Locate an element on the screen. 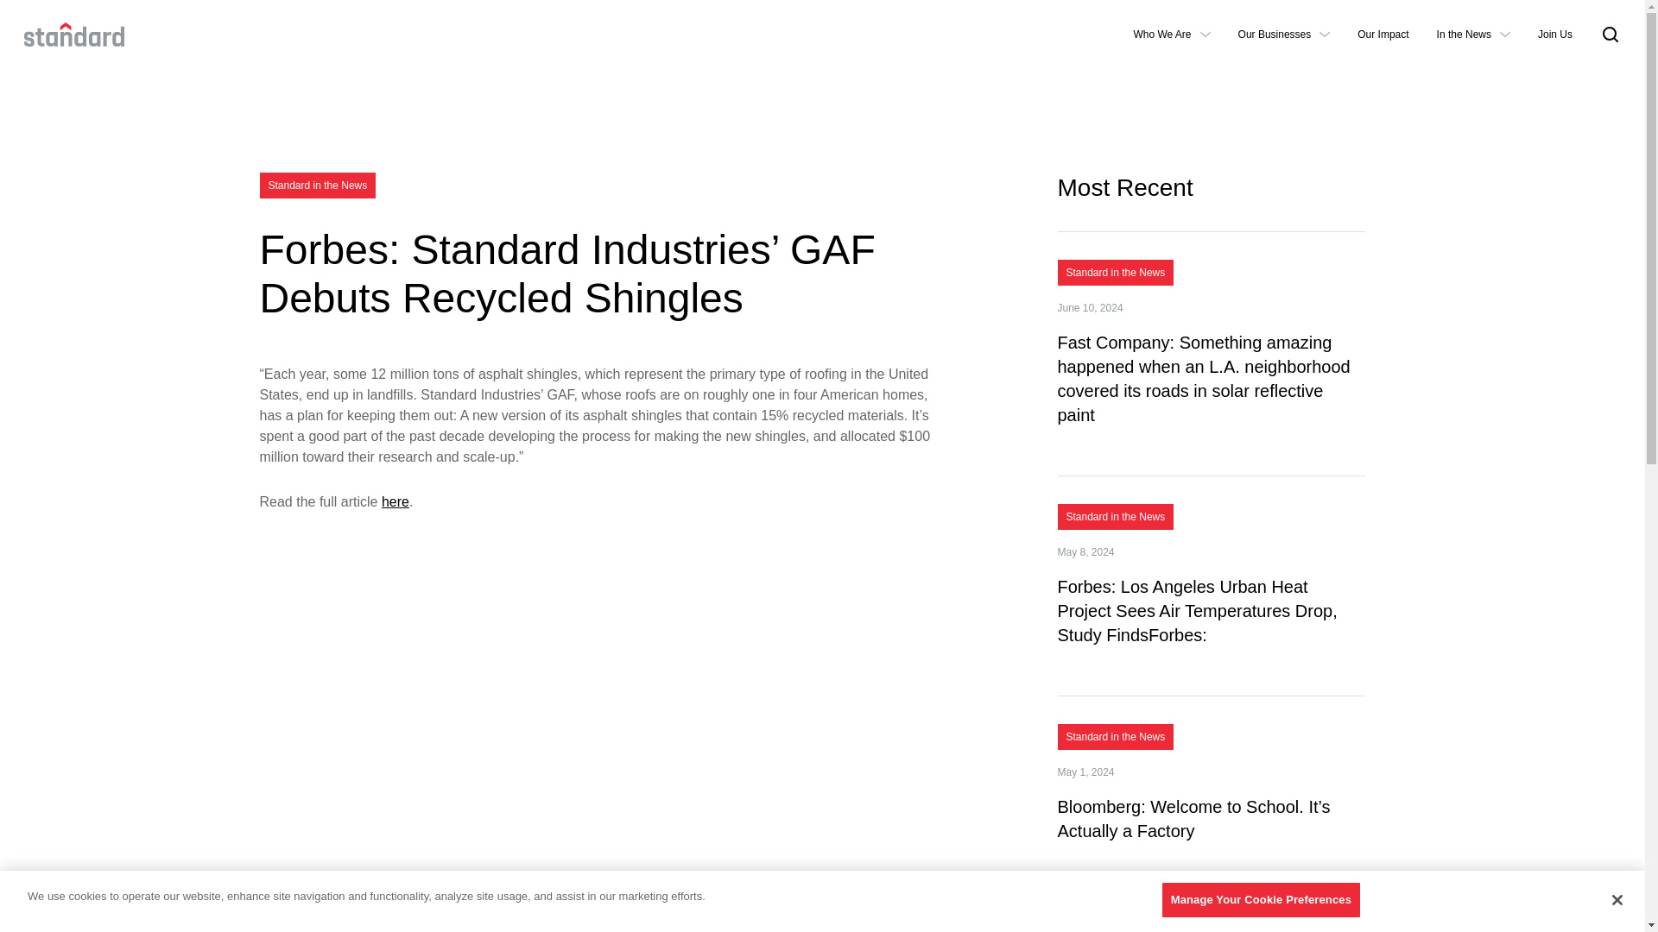  Our Businesses is located at coordinates (1285, 35).